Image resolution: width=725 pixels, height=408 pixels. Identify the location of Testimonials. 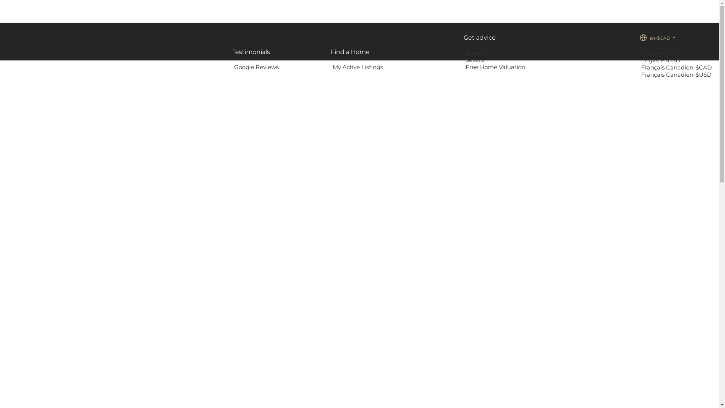
(251, 52).